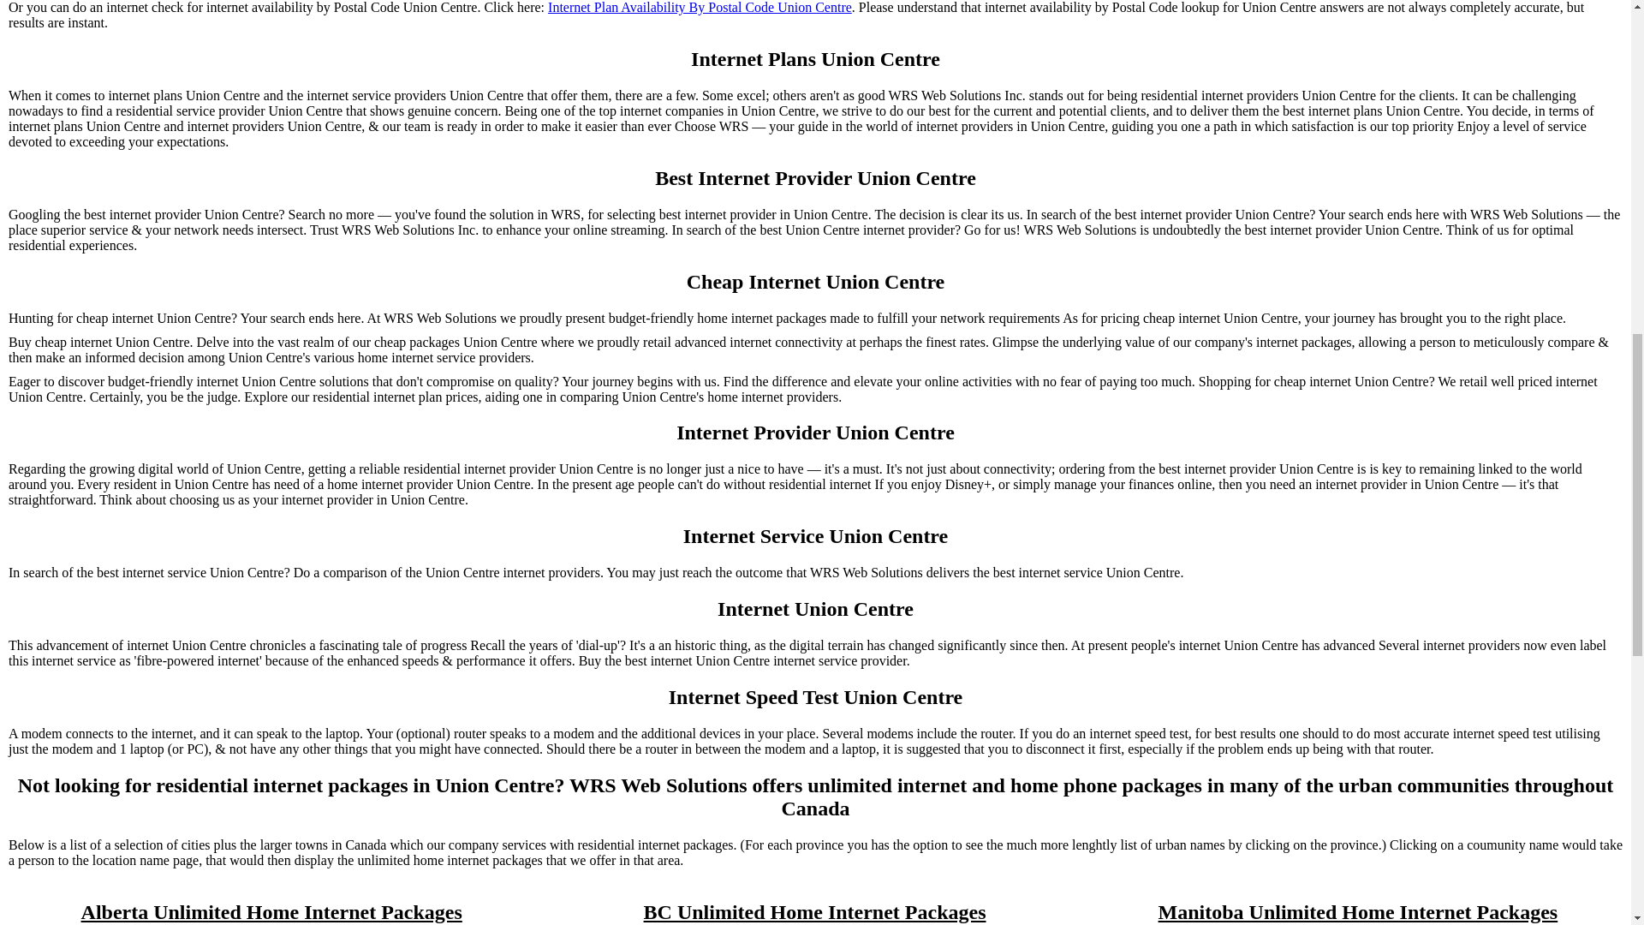  What do you see at coordinates (815, 911) in the screenshot?
I see `BC Unlimited Home Internet Packages` at bounding box center [815, 911].